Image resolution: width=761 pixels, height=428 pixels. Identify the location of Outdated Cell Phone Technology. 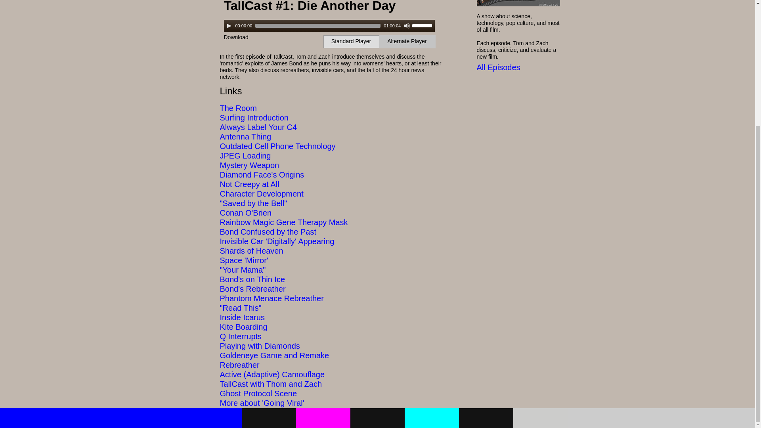
(277, 146).